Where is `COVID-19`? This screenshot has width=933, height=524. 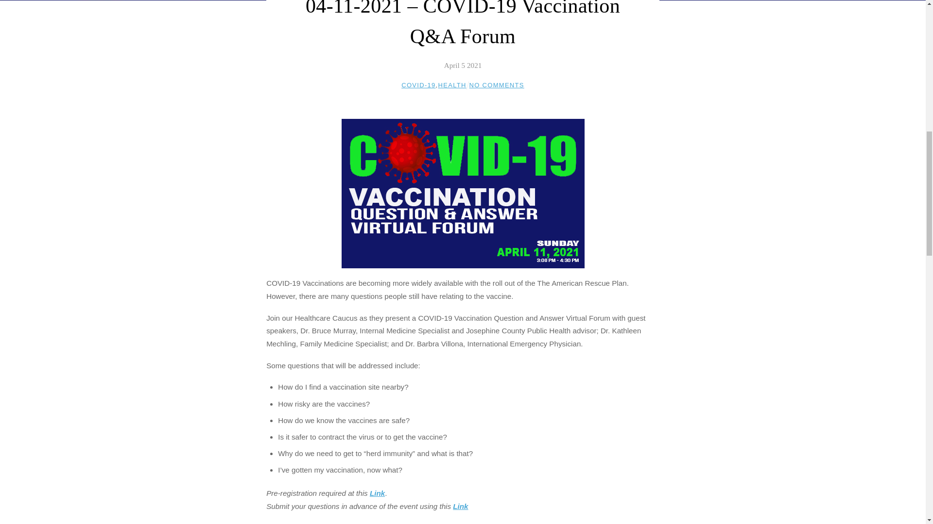
COVID-19 is located at coordinates (418, 85).